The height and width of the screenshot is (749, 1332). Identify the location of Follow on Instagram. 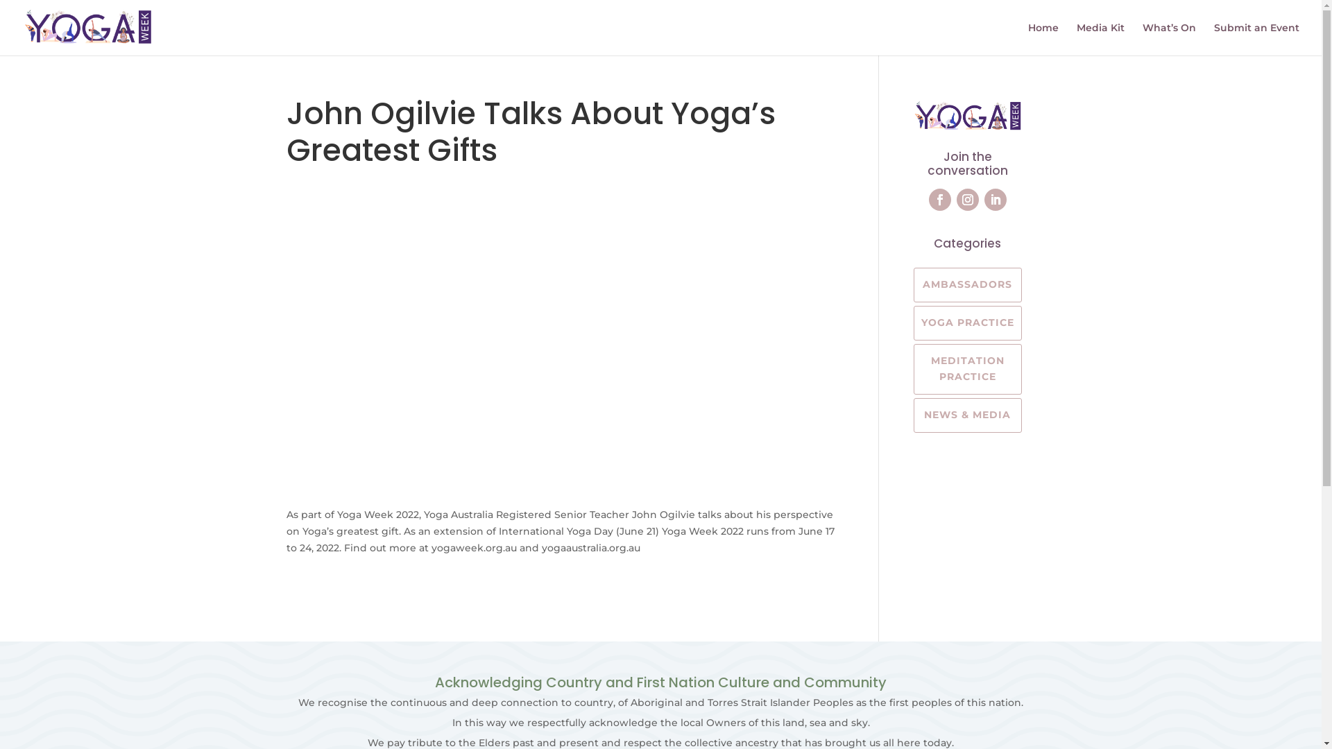
(968, 200).